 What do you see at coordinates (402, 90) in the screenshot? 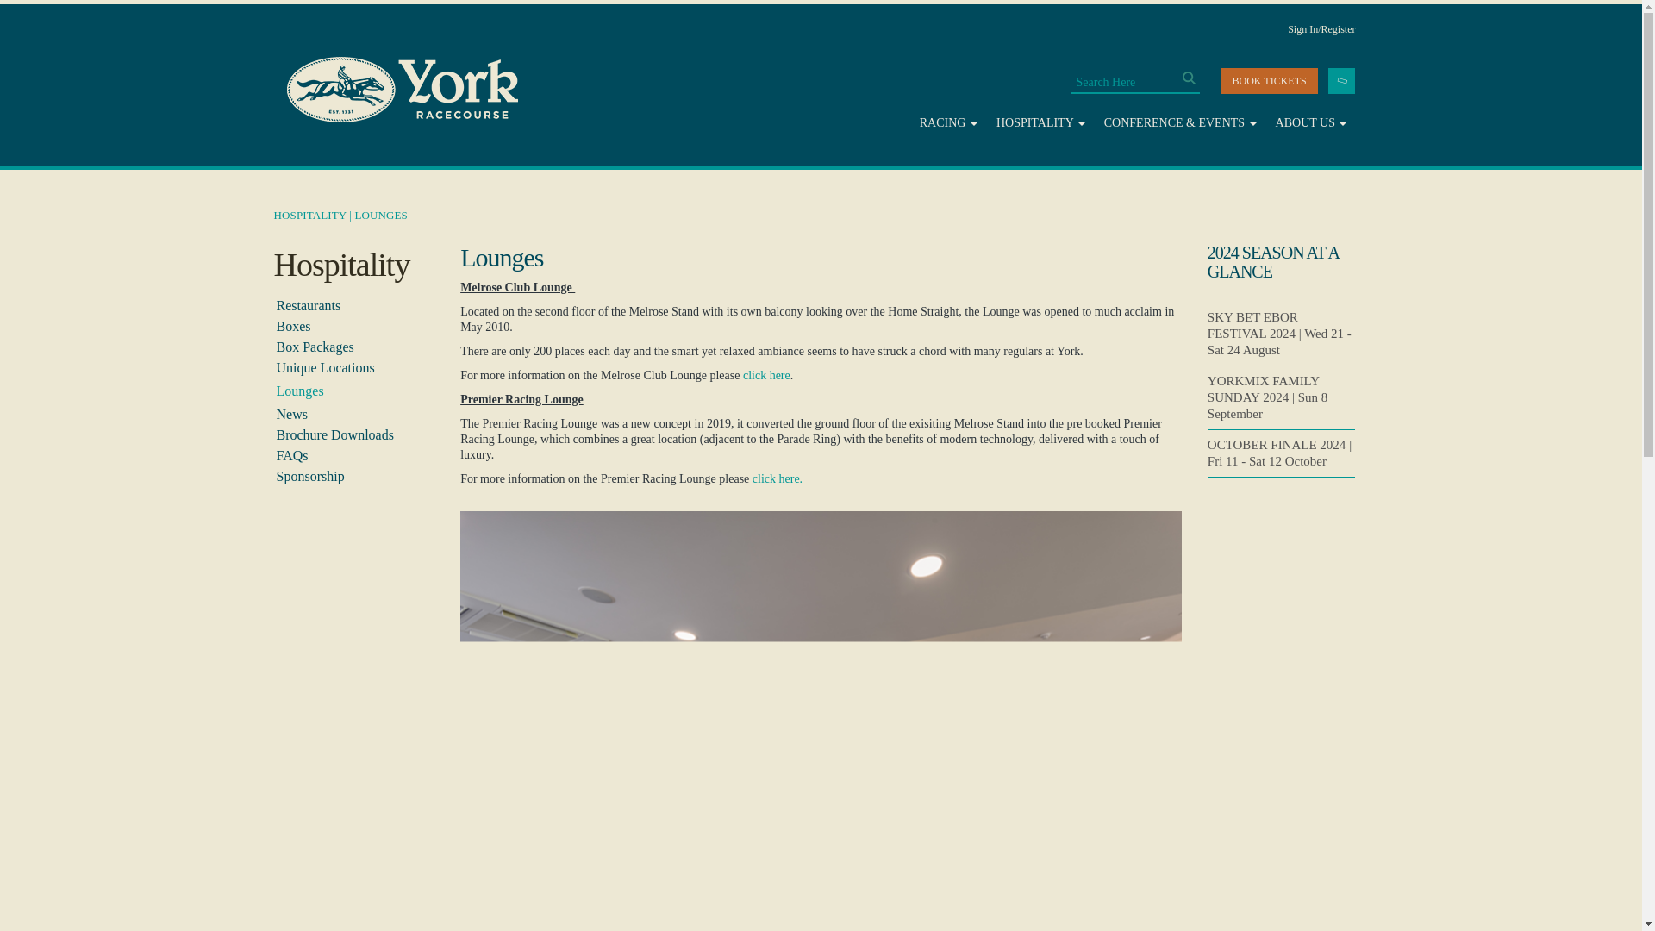
I see `York Racecourse` at bounding box center [402, 90].